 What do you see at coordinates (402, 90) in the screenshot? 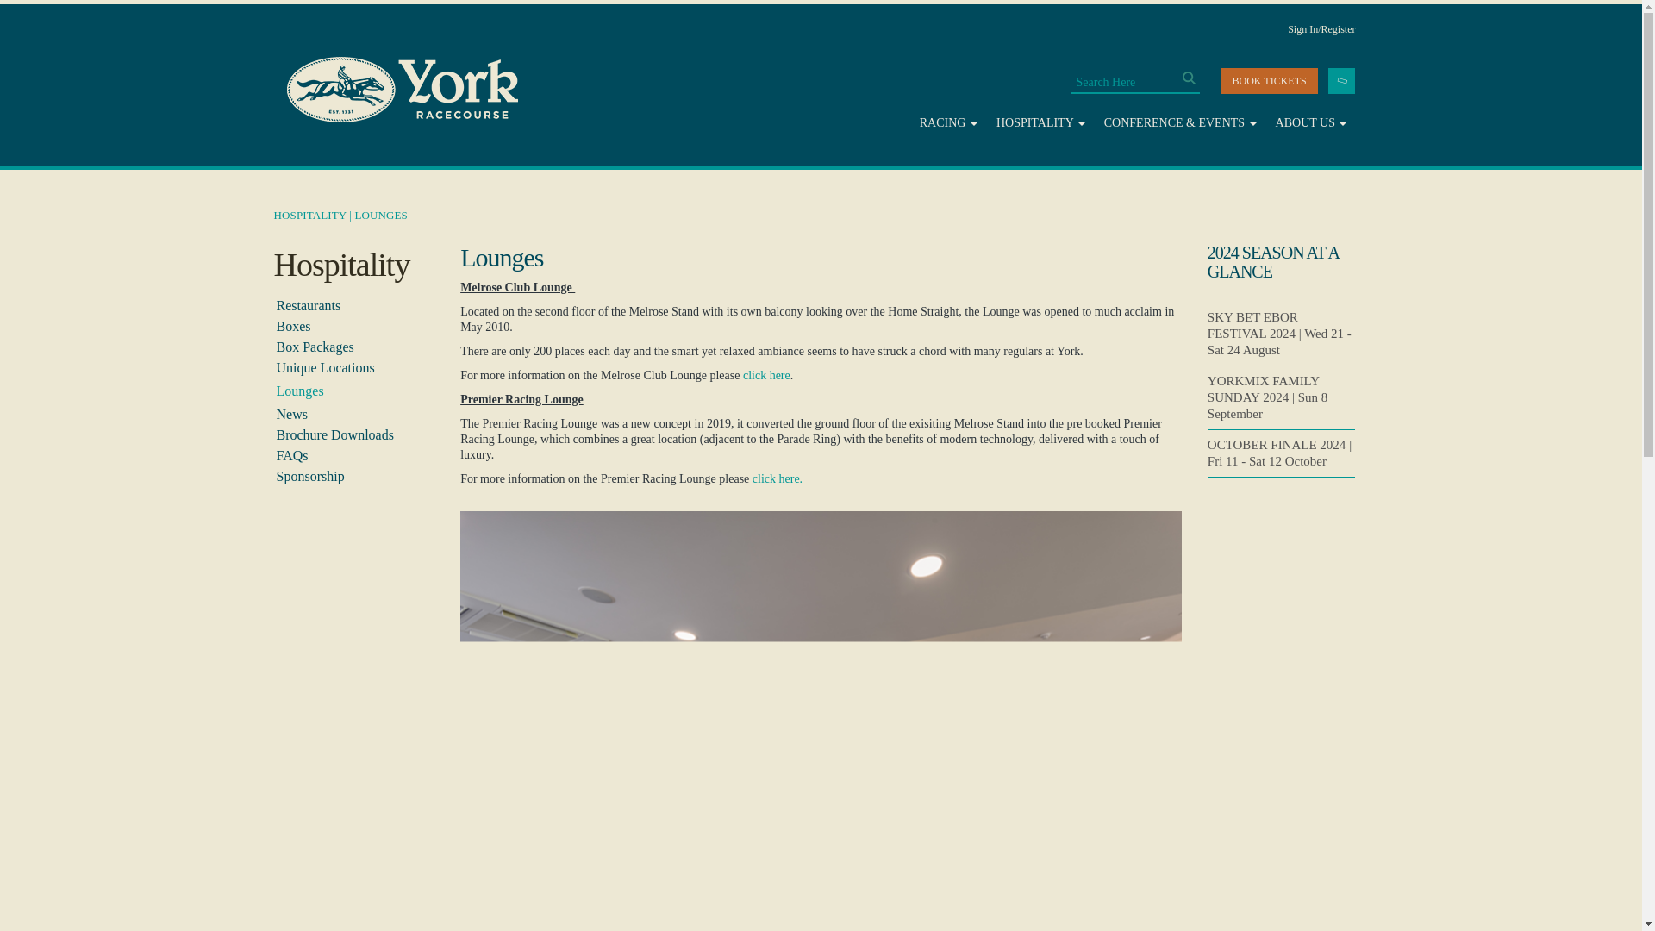
I see `York Racecourse` at bounding box center [402, 90].